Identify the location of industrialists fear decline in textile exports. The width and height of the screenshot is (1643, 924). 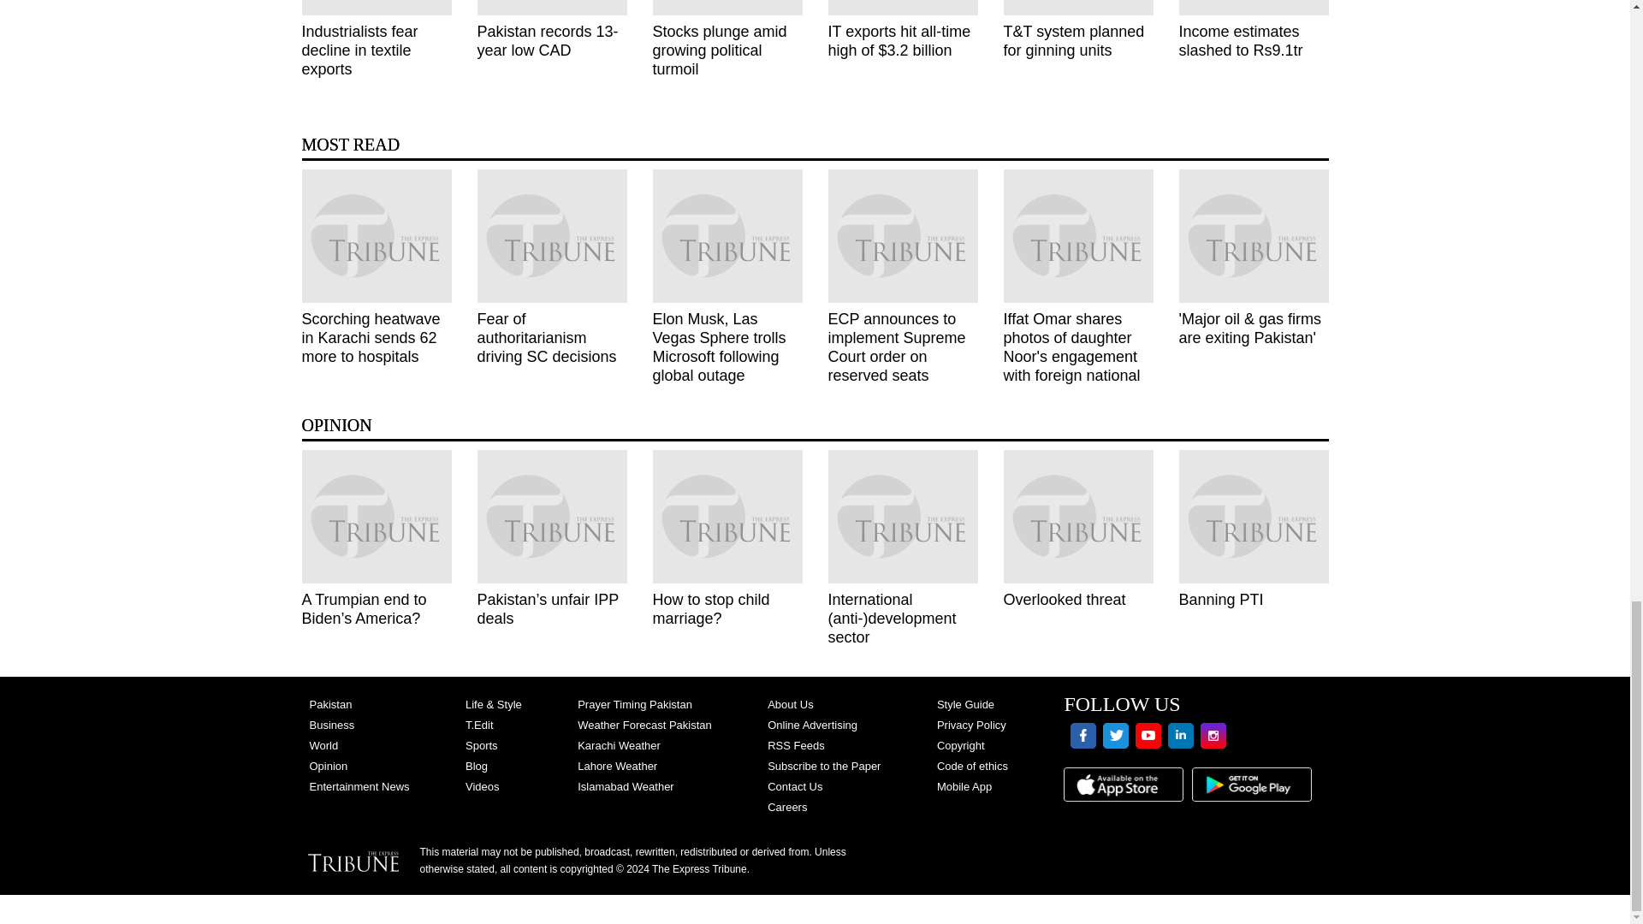
(375, 8).